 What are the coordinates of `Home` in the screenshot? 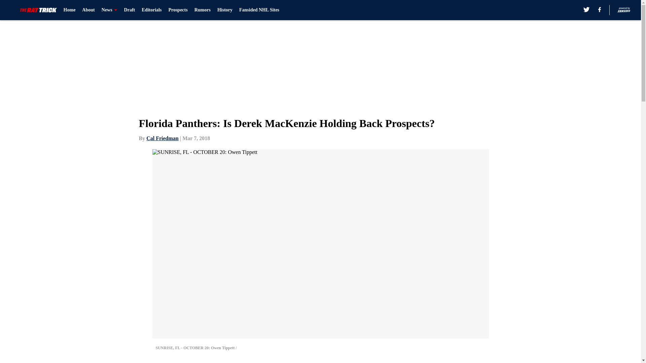 It's located at (69, 10).